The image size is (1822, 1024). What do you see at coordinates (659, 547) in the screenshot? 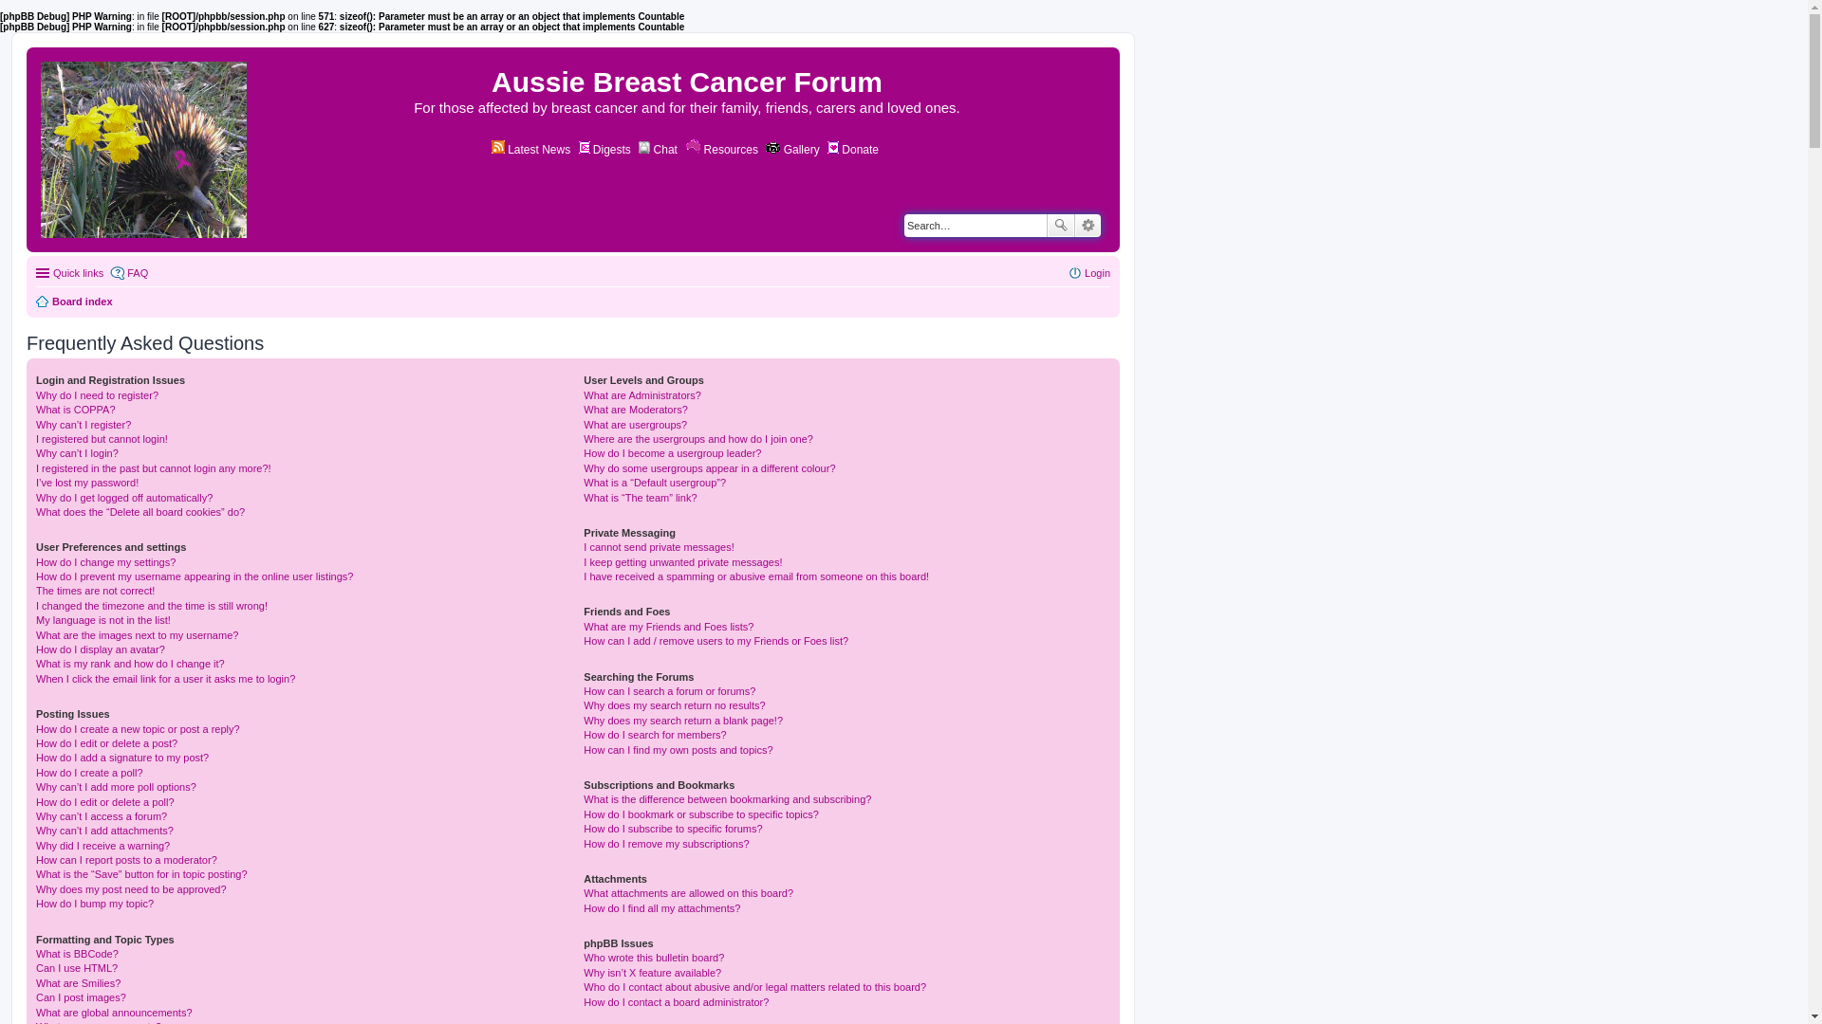
I see `I cannot send private messages!` at bounding box center [659, 547].